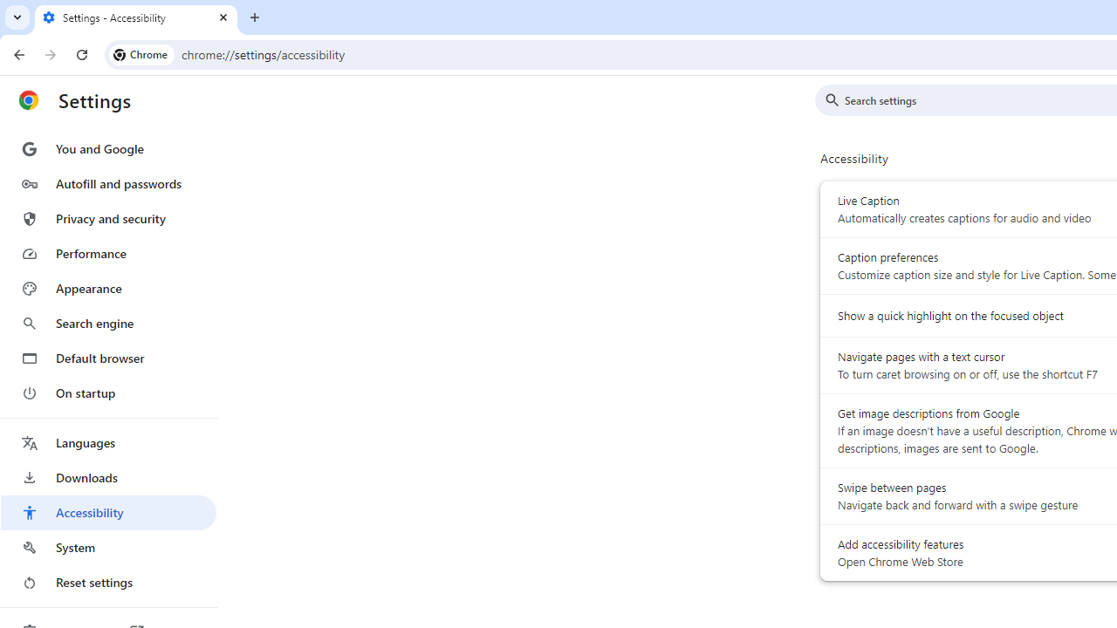 The image size is (1117, 628). Describe the element at coordinates (108, 323) in the screenshot. I see `Search engine` at that location.